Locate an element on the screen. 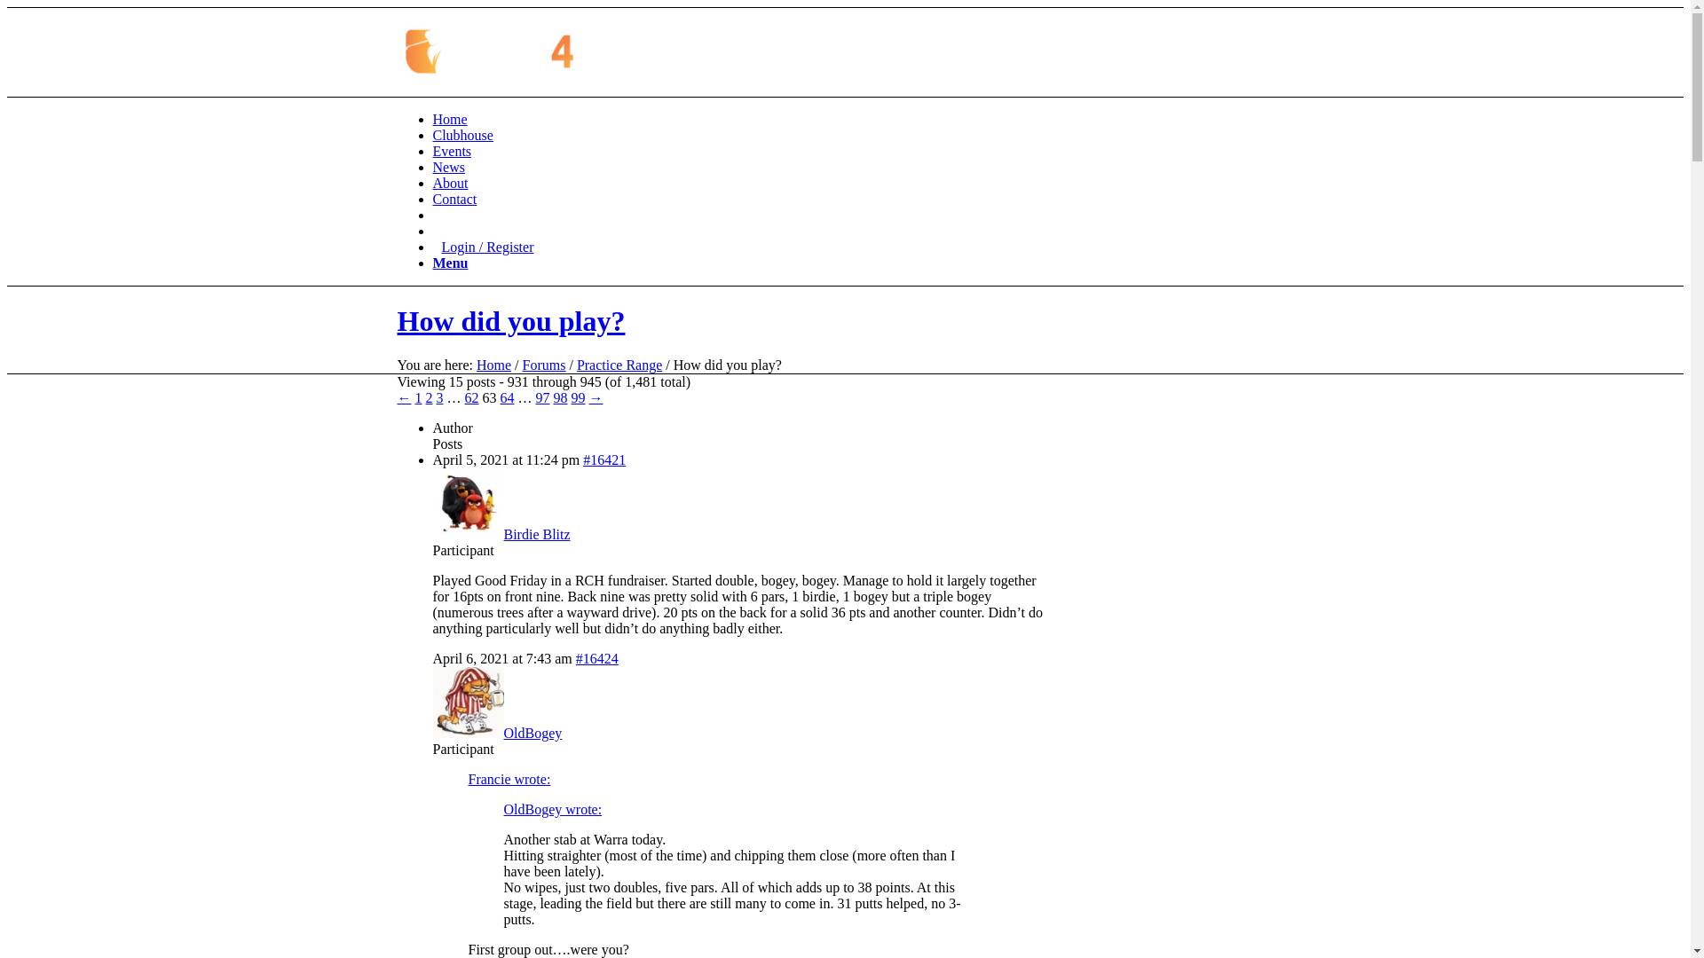 Image resolution: width=1704 pixels, height=958 pixels. About is located at coordinates (451, 183).